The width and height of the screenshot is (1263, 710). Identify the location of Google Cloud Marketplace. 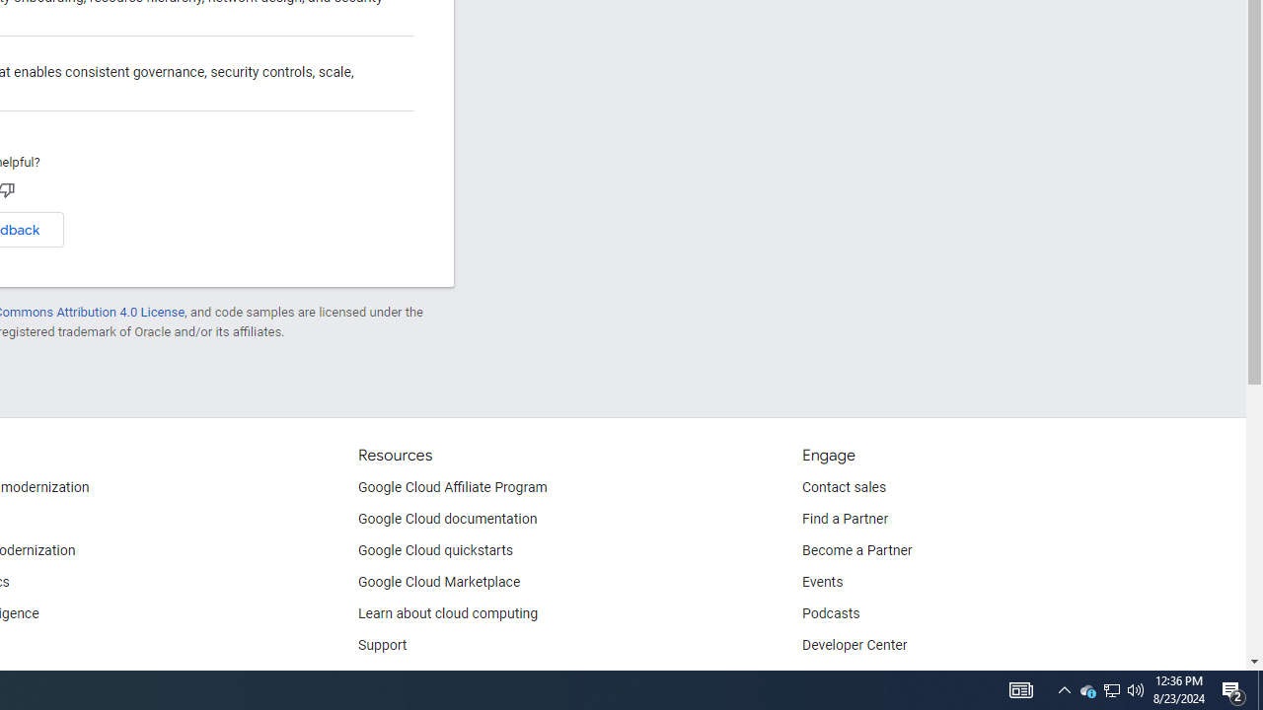
(439, 582).